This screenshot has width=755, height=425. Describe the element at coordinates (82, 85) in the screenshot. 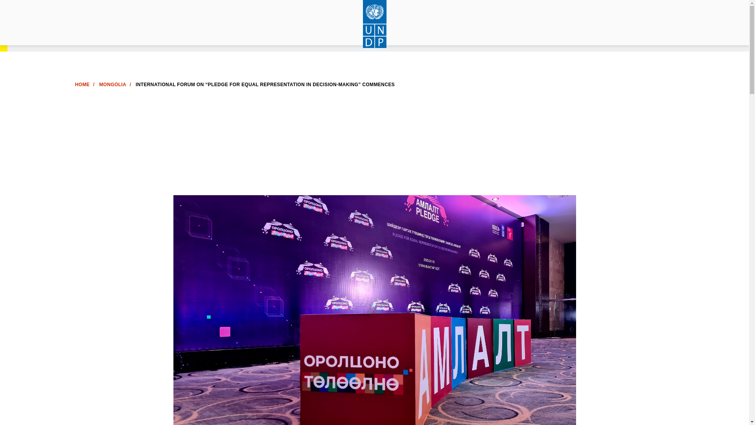

I see `HOME` at that location.